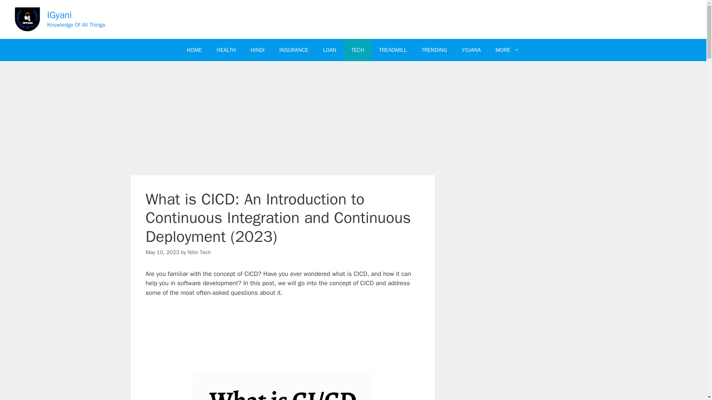 The height and width of the screenshot is (400, 712). I want to click on Advertisement, so click(283, 120).